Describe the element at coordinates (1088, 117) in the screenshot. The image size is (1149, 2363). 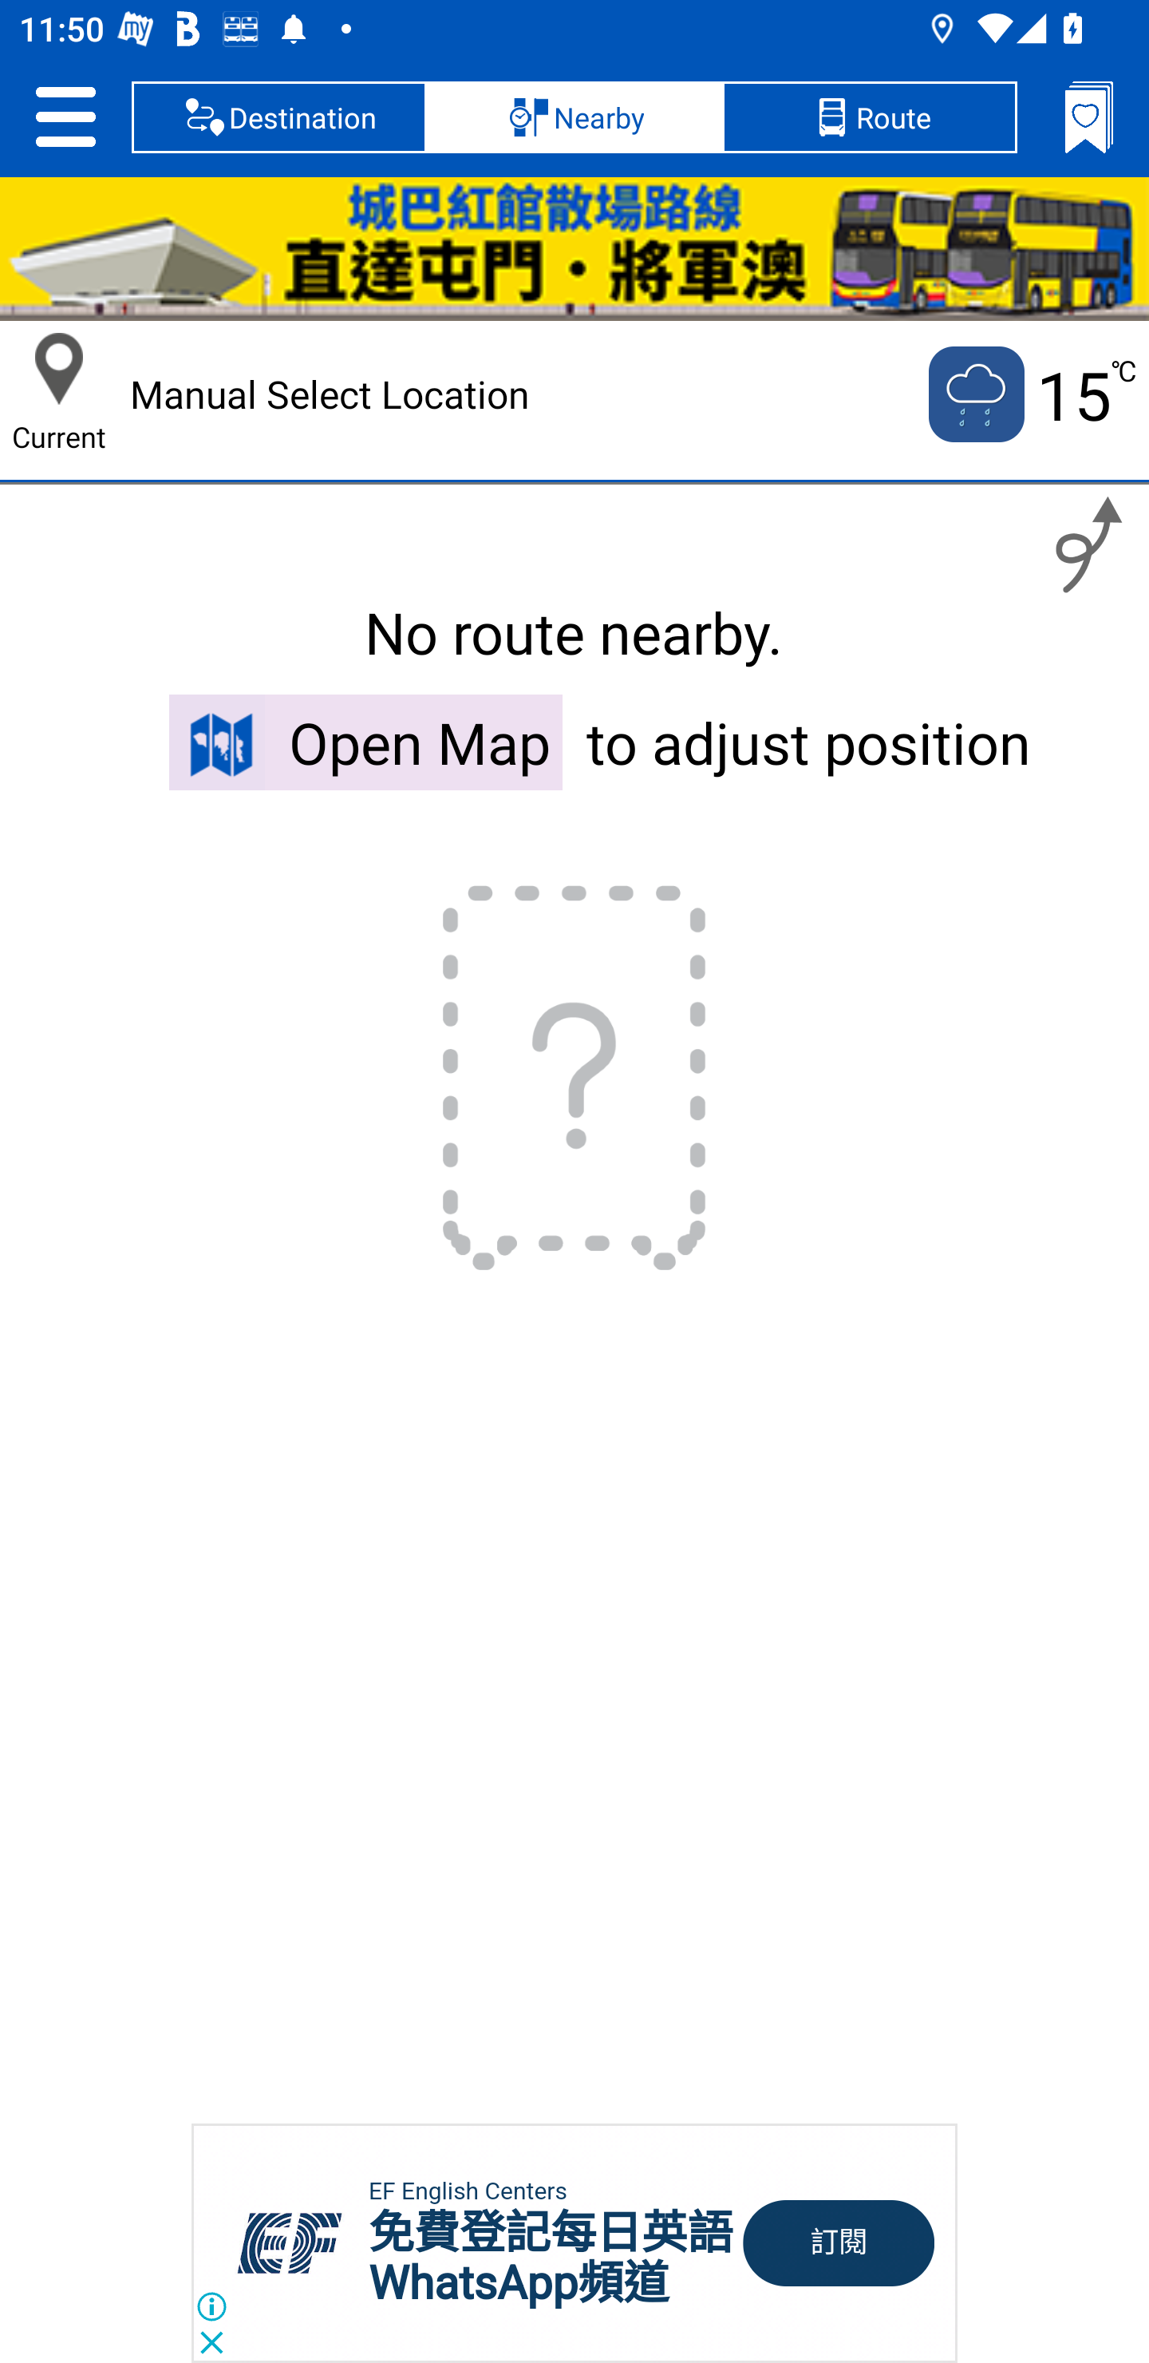
I see `Bookmarks` at that location.